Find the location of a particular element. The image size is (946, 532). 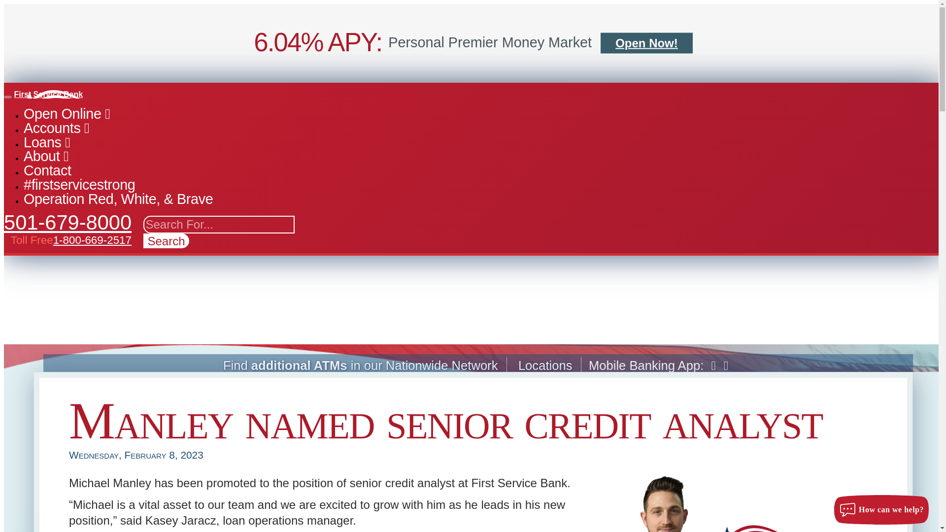

Open Online is located at coordinates (67, 113).